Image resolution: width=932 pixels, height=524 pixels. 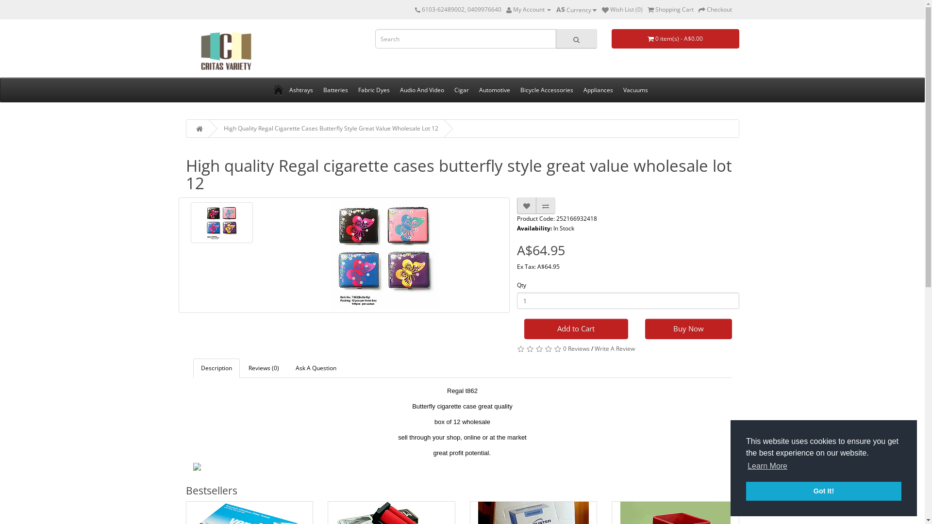 I want to click on Fabric Dyes, so click(x=374, y=90).